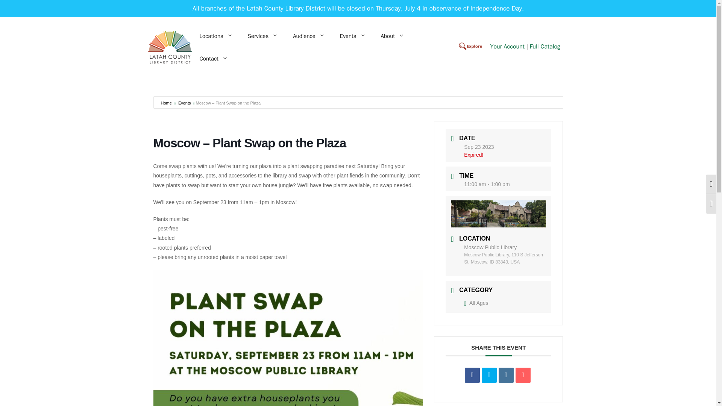 This screenshot has height=406, width=722. Describe the element at coordinates (216, 36) in the screenshot. I see `Locations` at that location.